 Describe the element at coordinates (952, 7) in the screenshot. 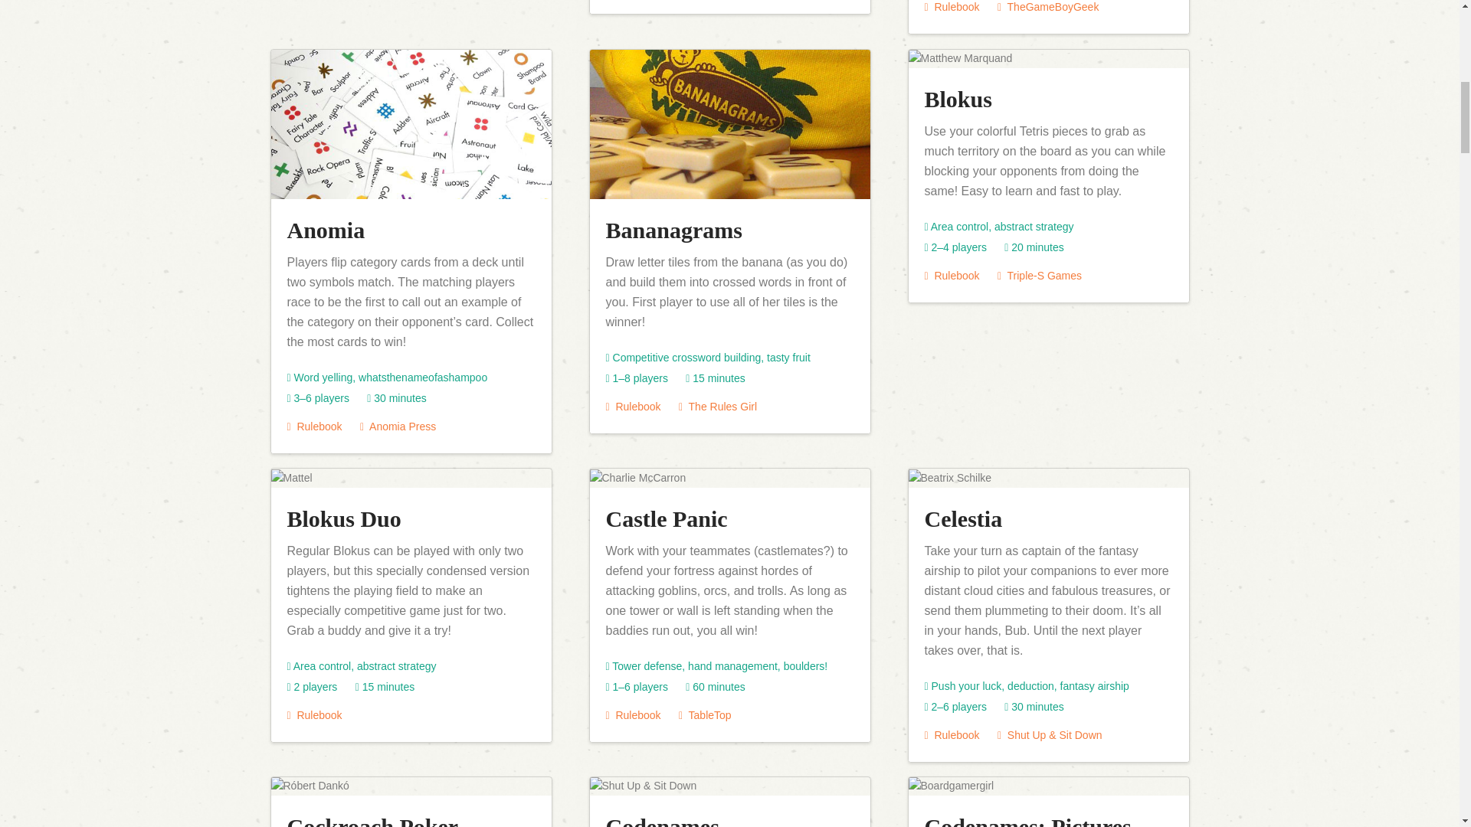

I see `  Rulebook` at that location.